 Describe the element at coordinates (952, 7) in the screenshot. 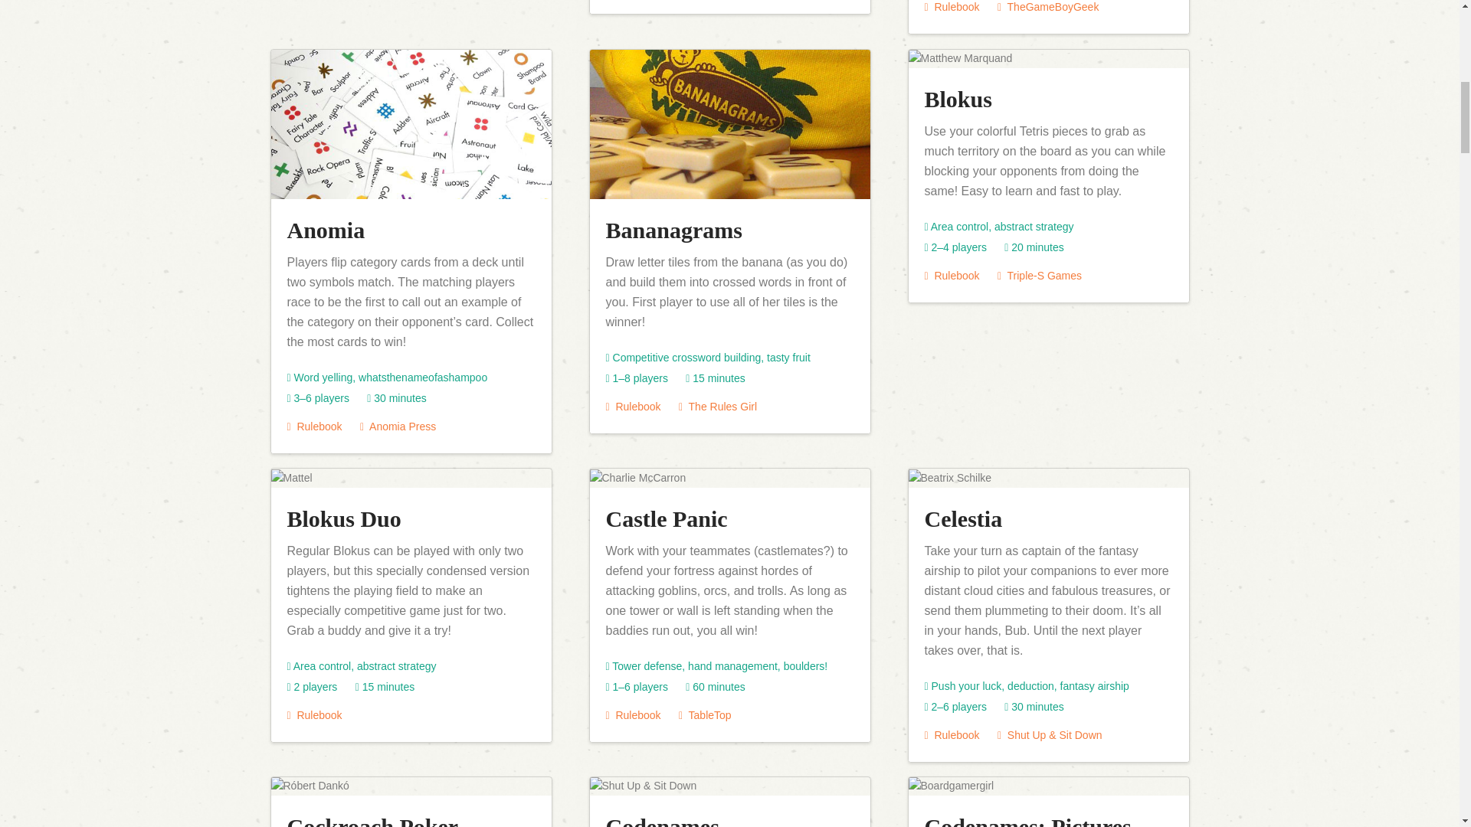

I see `  Rulebook` at that location.